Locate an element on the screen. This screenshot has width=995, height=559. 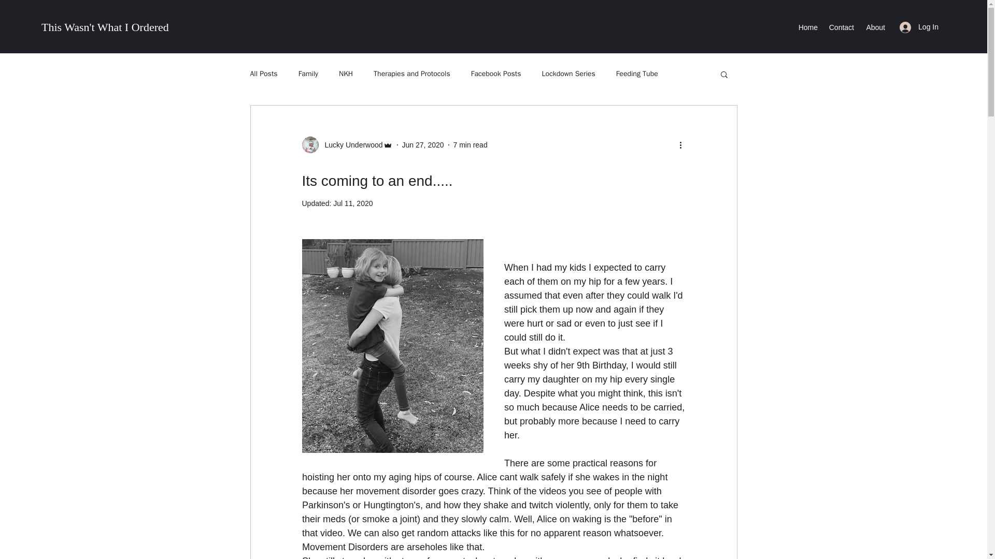
All Posts is located at coordinates (263, 73).